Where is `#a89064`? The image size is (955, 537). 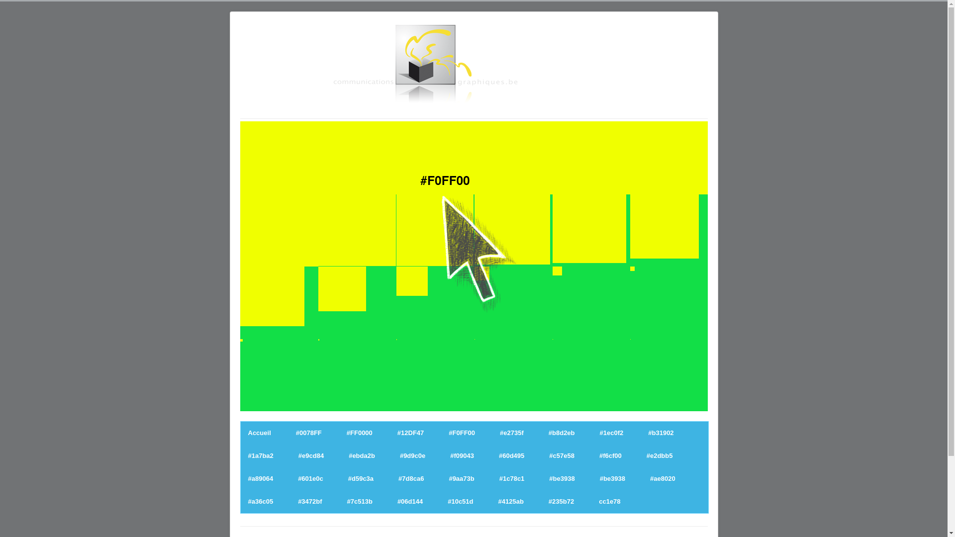
#a89064 is located at coordinates (261, 478).